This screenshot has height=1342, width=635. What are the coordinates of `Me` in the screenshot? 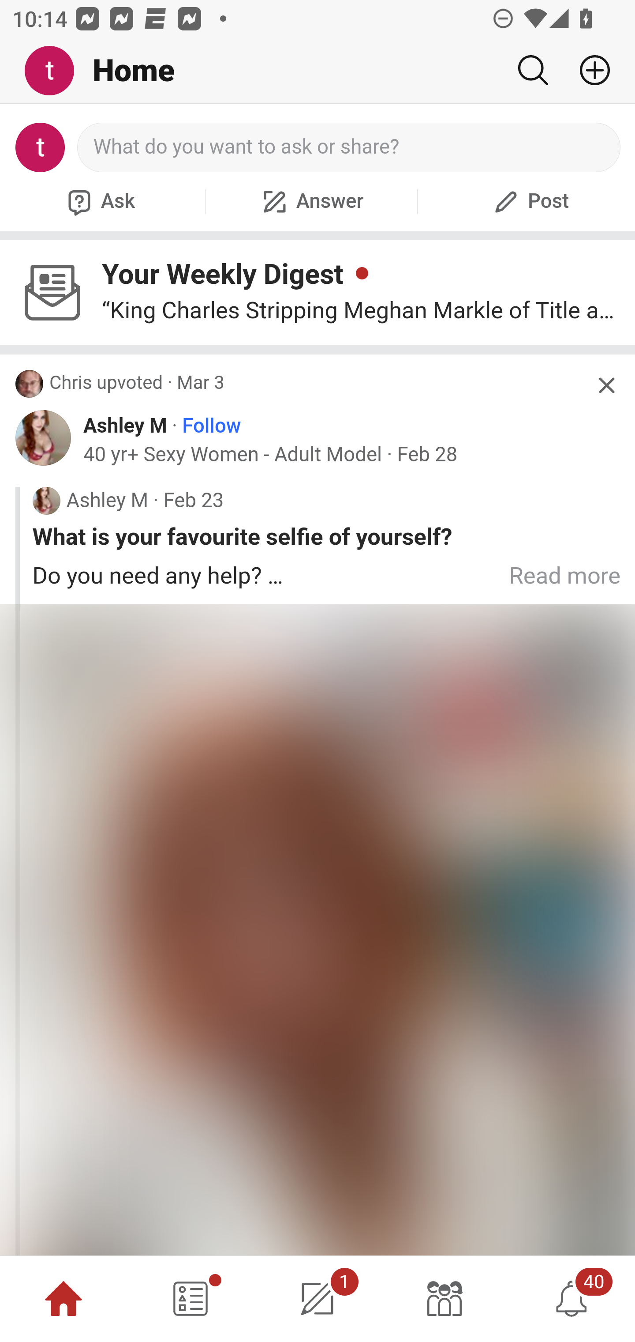 It's located at (56, 71).